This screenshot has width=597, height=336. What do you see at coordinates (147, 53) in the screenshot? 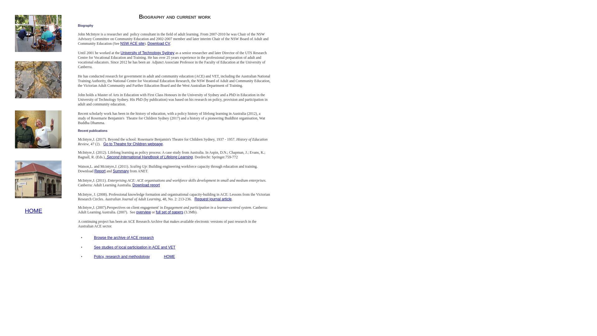
I see `University of Technology Sydney` at bounding box center [147, 53].